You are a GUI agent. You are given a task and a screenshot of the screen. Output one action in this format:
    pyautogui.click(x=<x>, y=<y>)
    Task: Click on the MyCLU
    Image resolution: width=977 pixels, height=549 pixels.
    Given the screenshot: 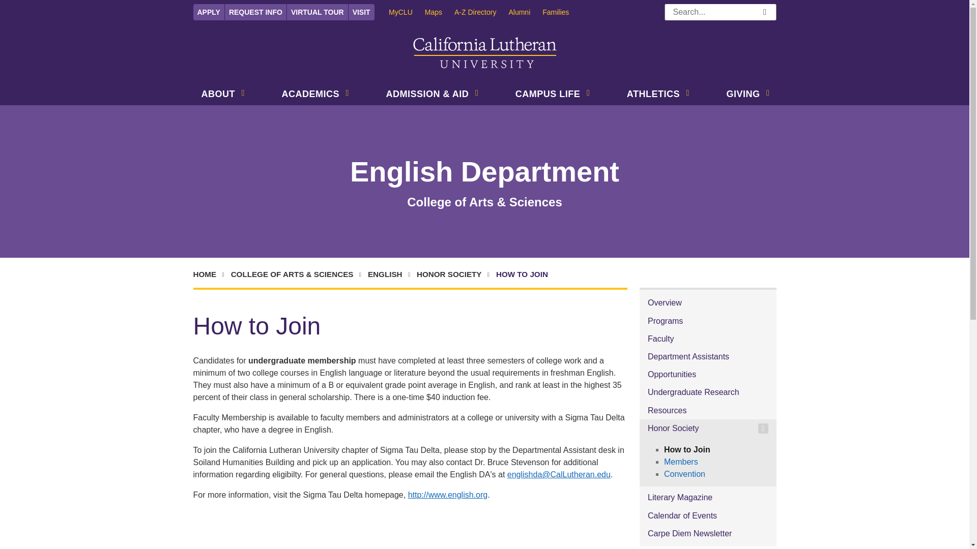 What is the action you would take?
    pyautogui.click(x=407, y=12)
    